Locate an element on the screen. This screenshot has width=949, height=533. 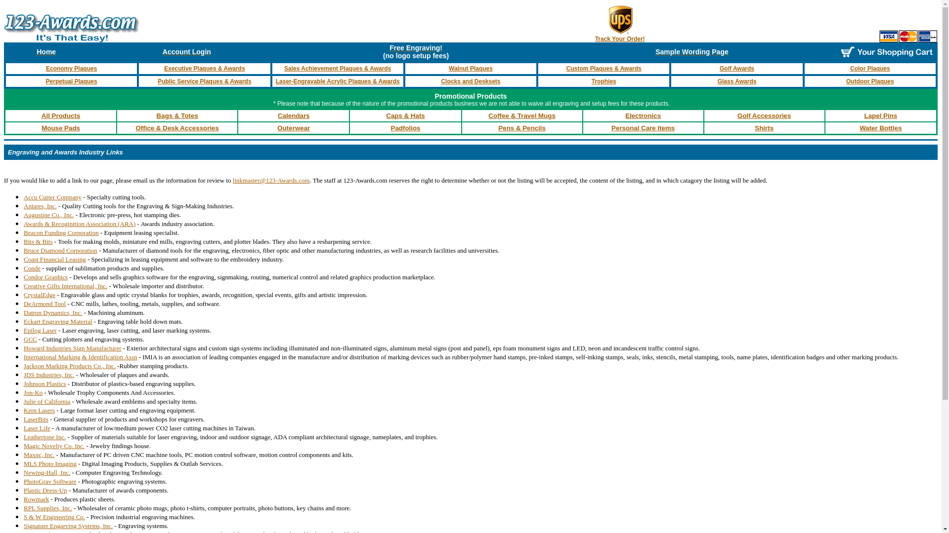
Office & Desk Accessories is located at coordinates (177, 128).